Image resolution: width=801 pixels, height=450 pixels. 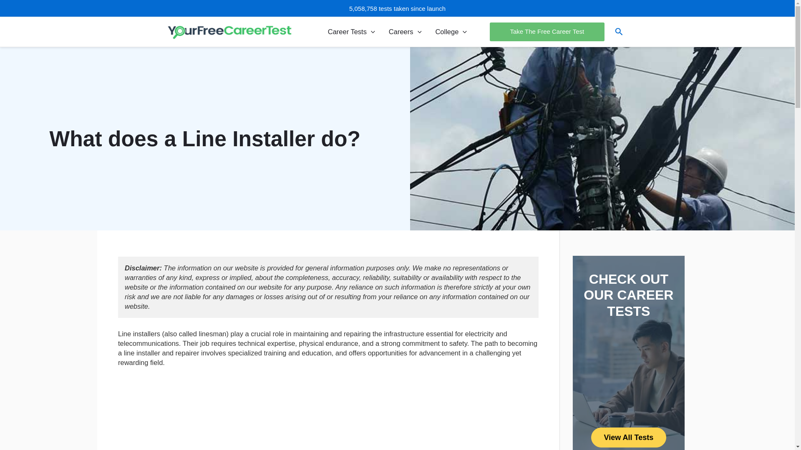 What do you see at coordinates (451, 32) in the screenshot?
I see `College` at bounding box center [451, 32].